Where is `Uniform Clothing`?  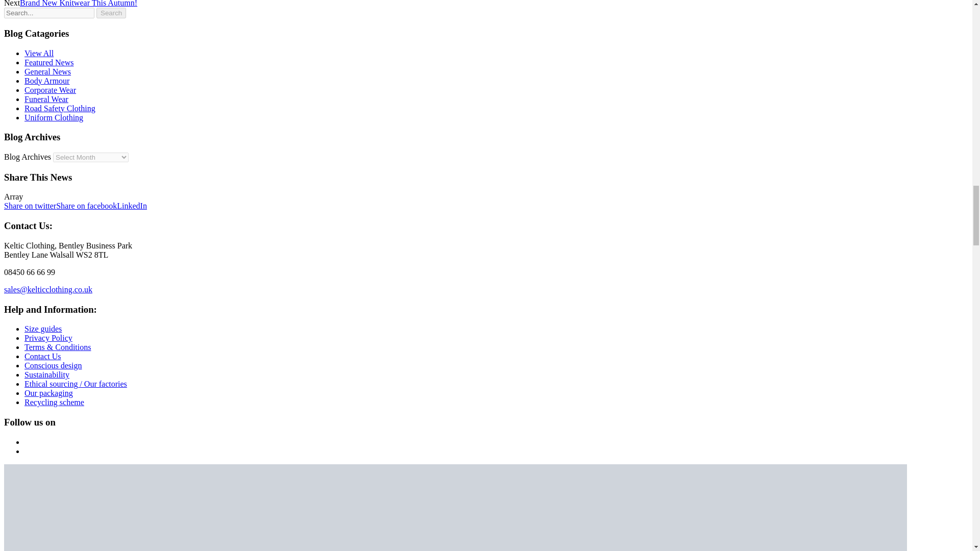
Uniform Clothing is located at coordinates (54, 117).